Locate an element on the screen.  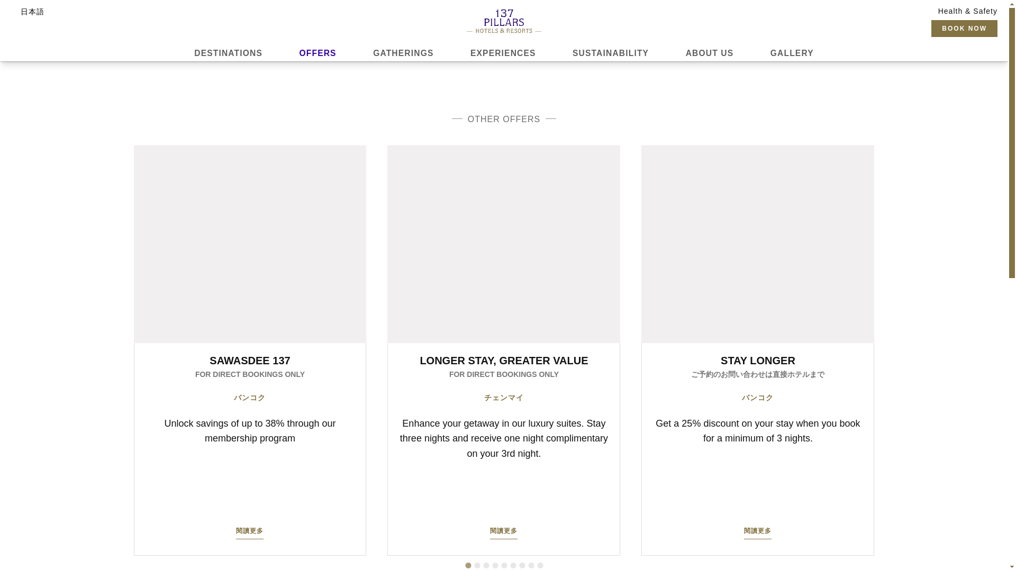
Check Rates is located at coordinates (903, 58).